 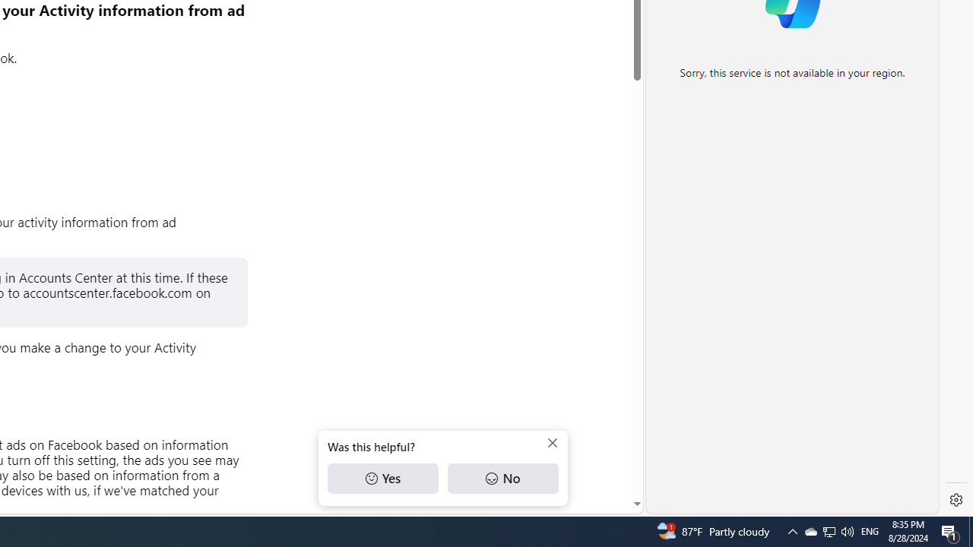 What do you see at coordinates (552, 443) in the screenshot?
I see `Dismiss` at bounding box center [552, 443].